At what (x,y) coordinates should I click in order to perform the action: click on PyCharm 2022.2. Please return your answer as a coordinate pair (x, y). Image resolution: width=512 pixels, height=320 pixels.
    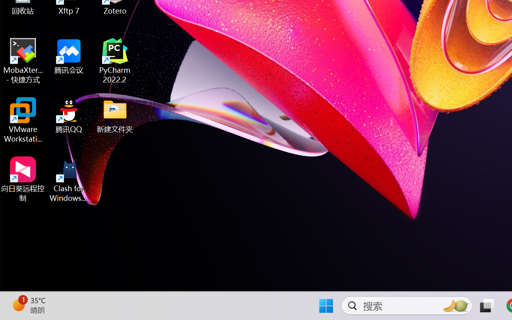
    Looking at the image, I should click on (115, 61).